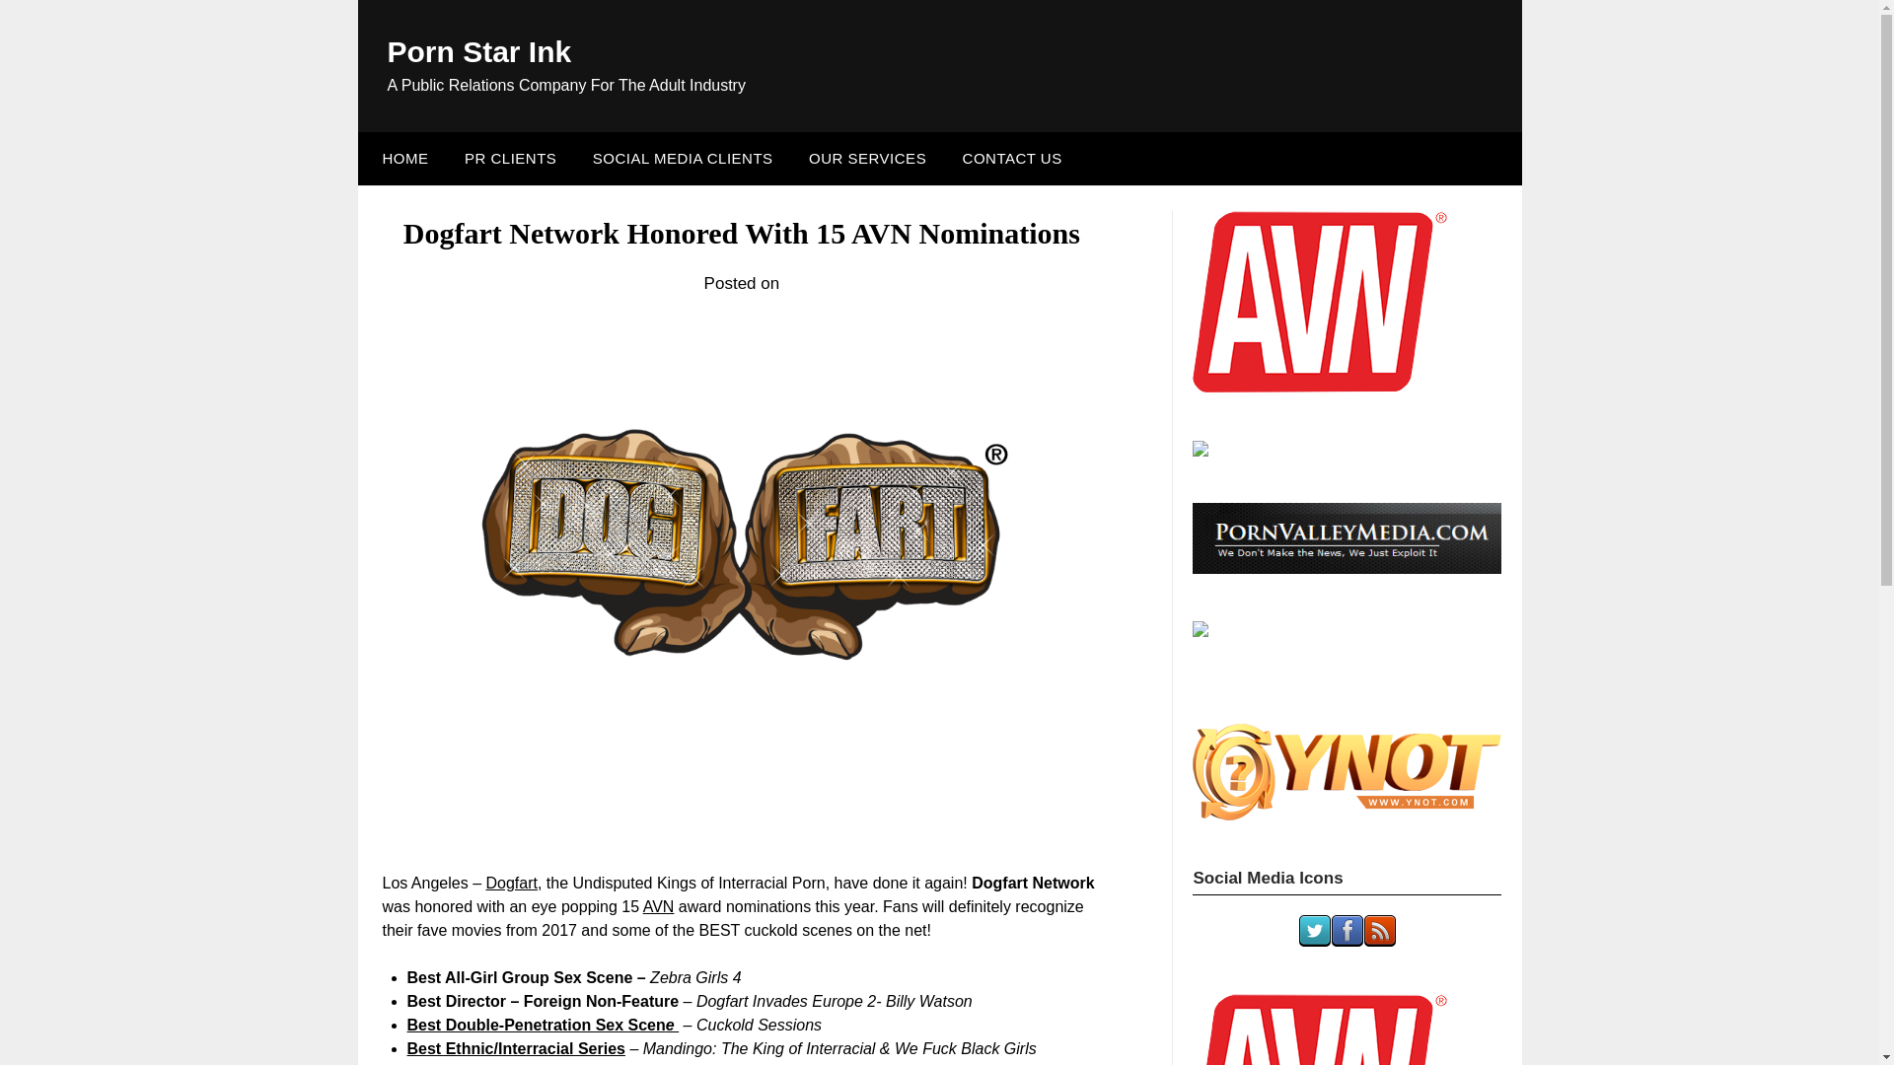 Image resolution: width=1894 pixels, height=1065 pixels. What do you see at coordinates (510, 882) in the screenshot?
I see `Dogfart` at bounding box center [510, 882].